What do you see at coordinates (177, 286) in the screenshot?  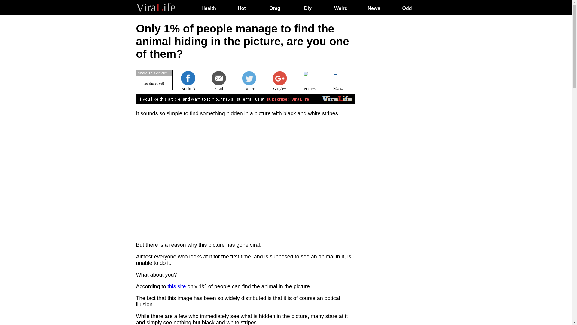 I see `this site` at bounding box center [177, 286].